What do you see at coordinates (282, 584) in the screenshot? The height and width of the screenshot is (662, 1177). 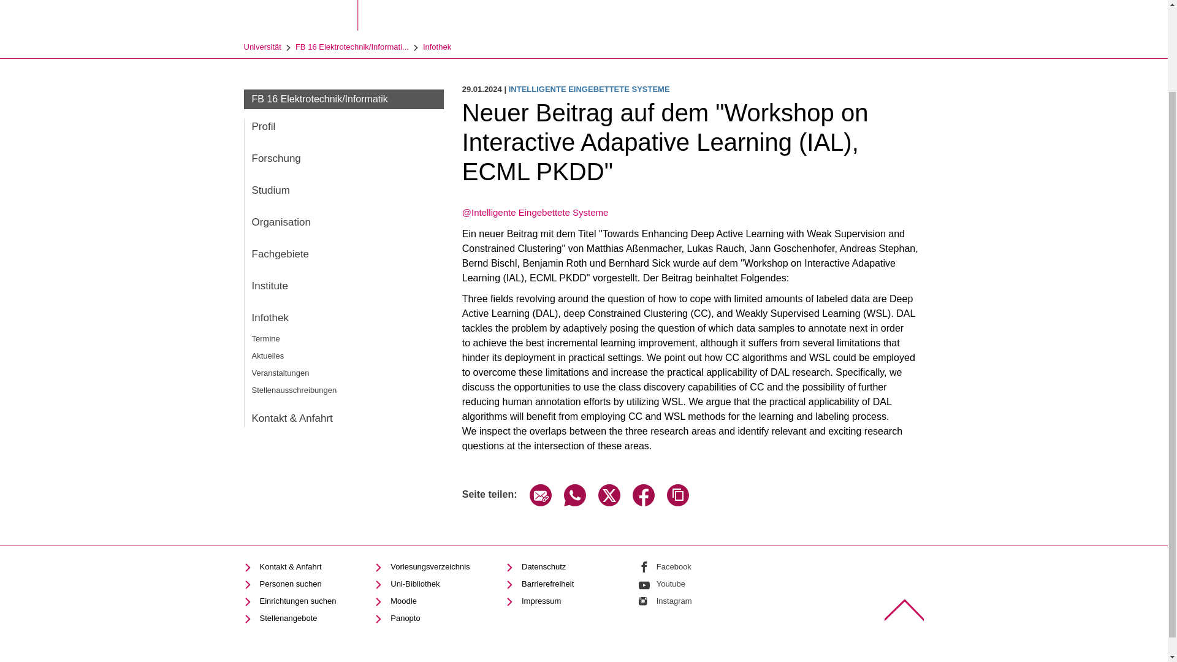 I see `Personen suchen` at bounding box center [282, 584].